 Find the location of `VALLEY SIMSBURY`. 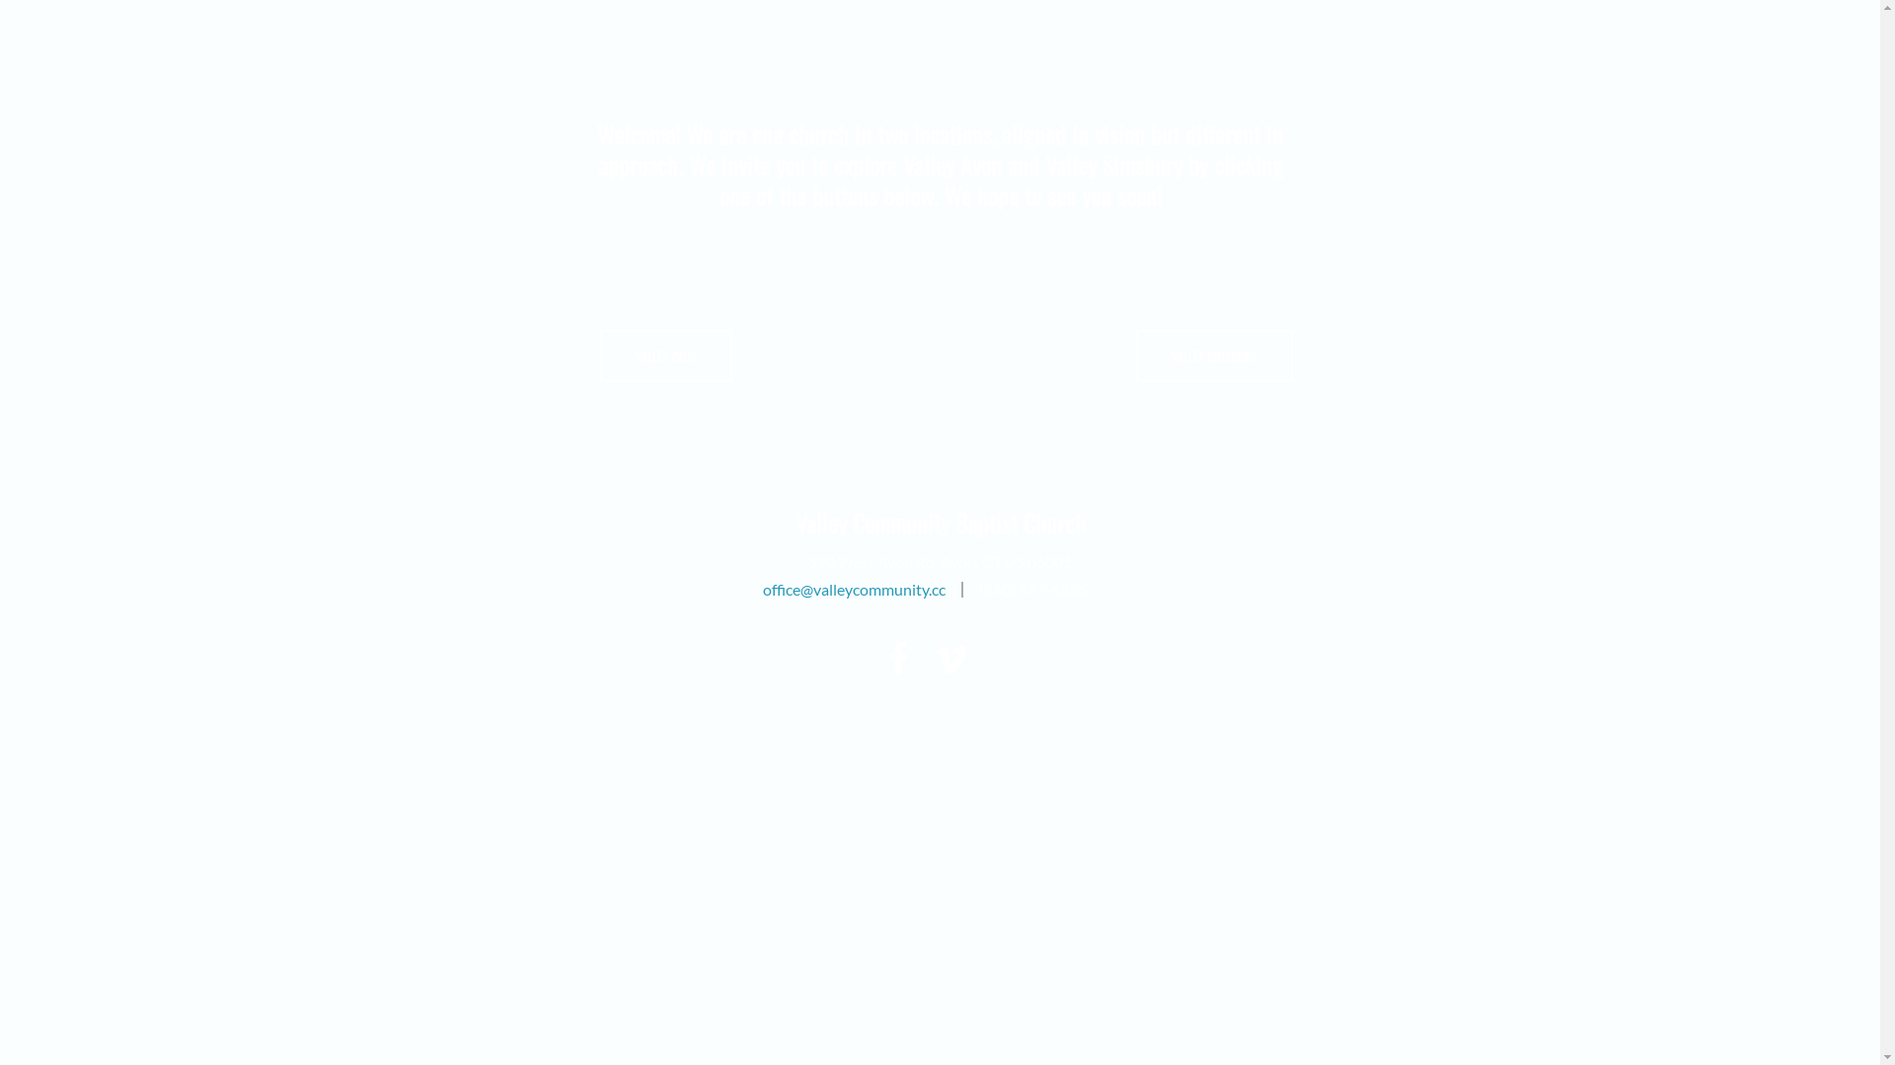

VALLEY SIMSBURY is located at coordinates (1214, 356).